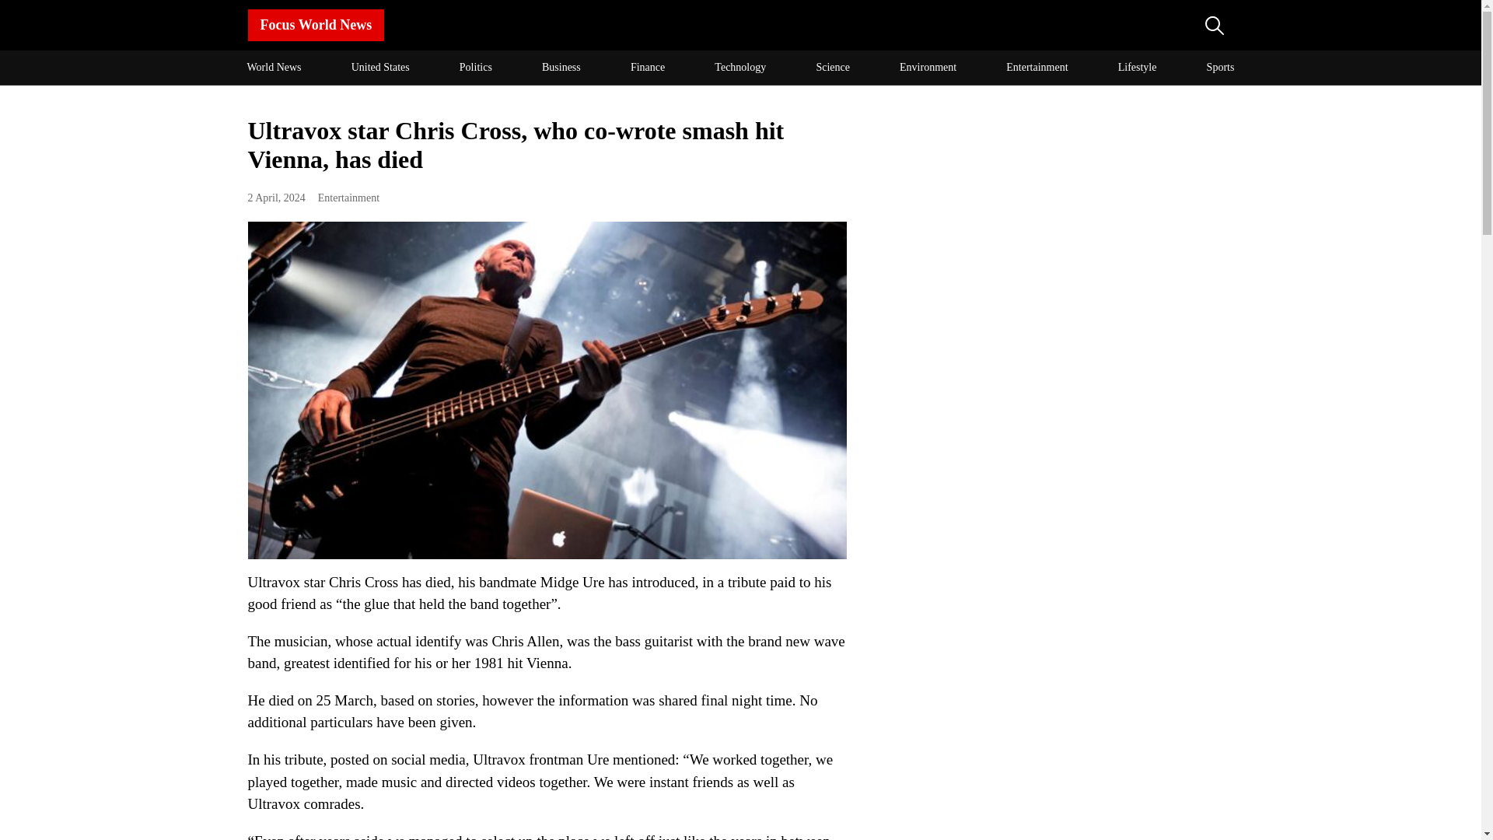 The image size is (1493, 840). Describe the element at coordinates (647, 67) in the screenshot. I see `Finance` at that location.